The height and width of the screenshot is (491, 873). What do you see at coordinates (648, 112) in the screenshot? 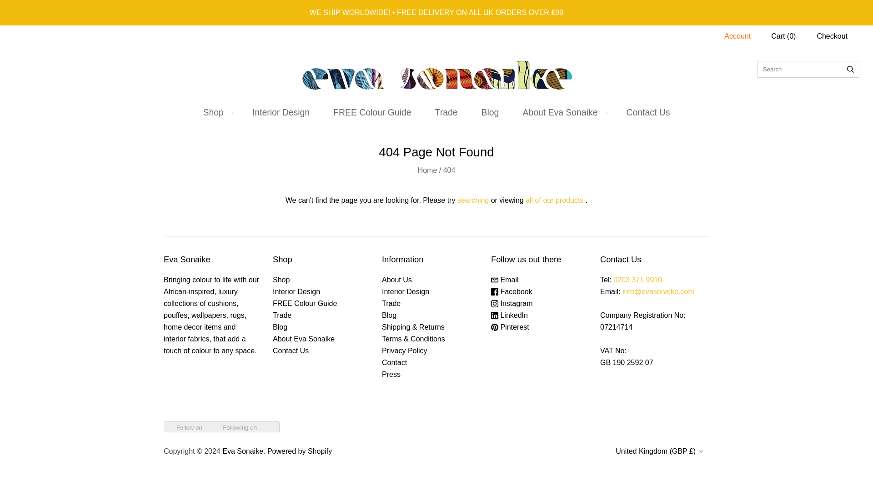
I see `Contact Us` at bounding box center [648, 112].